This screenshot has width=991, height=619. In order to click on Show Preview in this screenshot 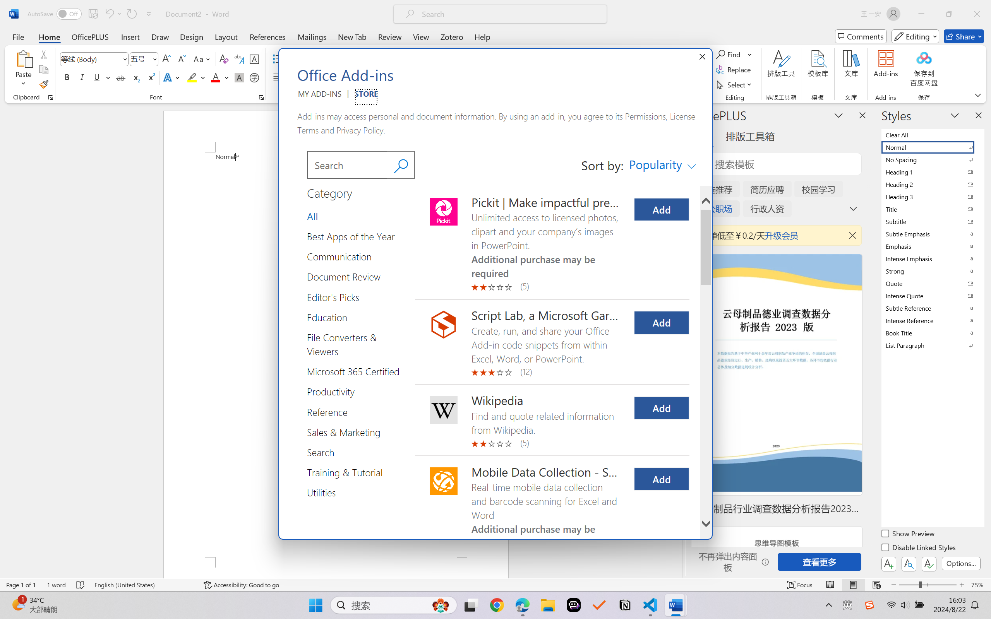, I will do `click(909, 535)`.